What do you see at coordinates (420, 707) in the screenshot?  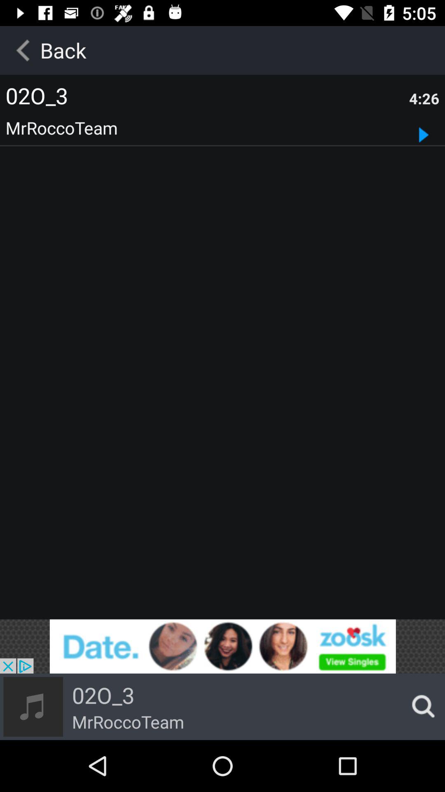 I see `search` at bounding box center [420, 707].